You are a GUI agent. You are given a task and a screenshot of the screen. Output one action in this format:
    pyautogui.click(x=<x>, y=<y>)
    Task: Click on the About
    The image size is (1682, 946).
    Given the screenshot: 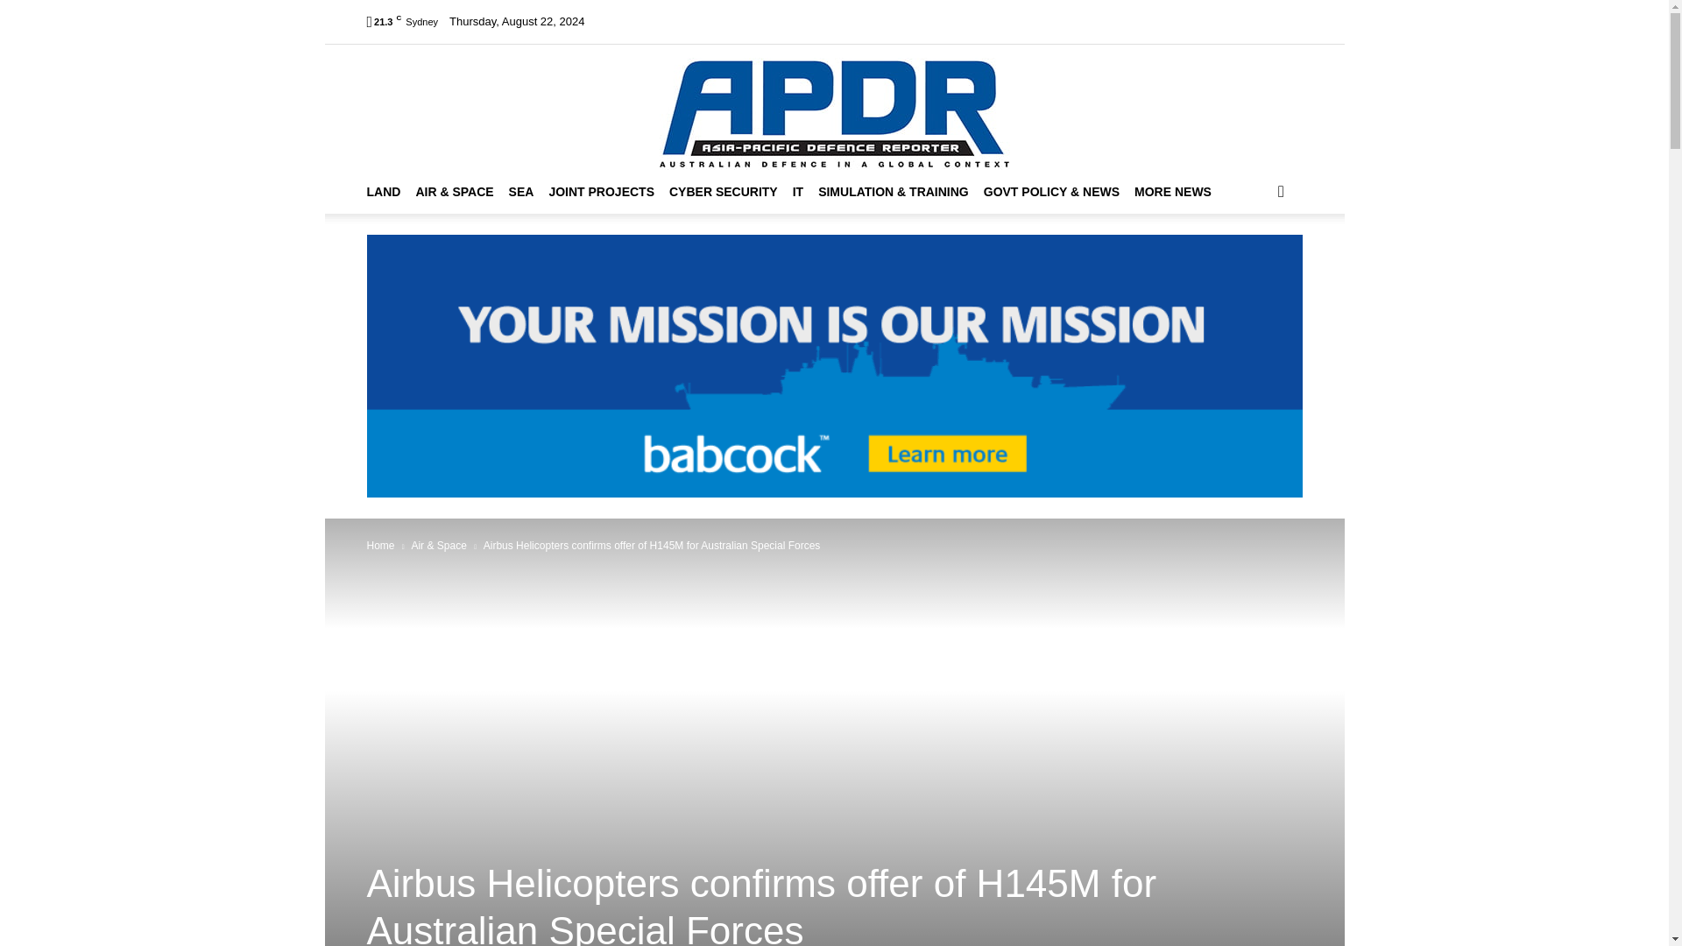 What is the action you would take?
    pyautogui.click(x=671, y=21)
    